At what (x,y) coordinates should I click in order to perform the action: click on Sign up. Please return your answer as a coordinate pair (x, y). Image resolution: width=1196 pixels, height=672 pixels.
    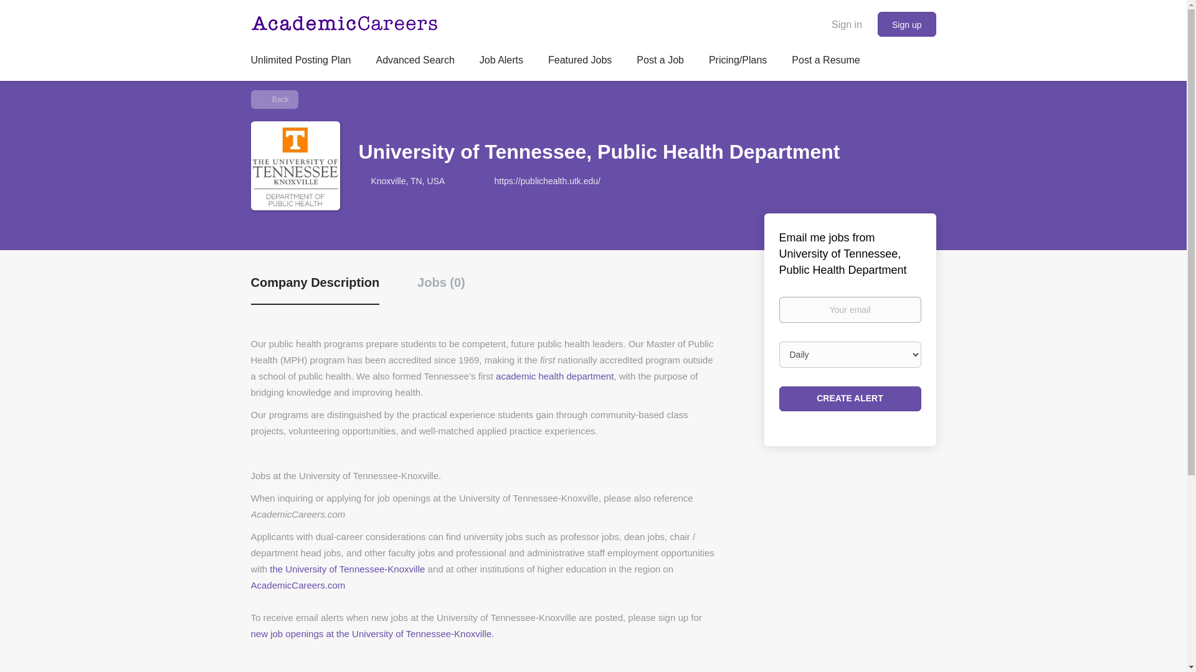
    Looking at the image, I should click on (906, 24).